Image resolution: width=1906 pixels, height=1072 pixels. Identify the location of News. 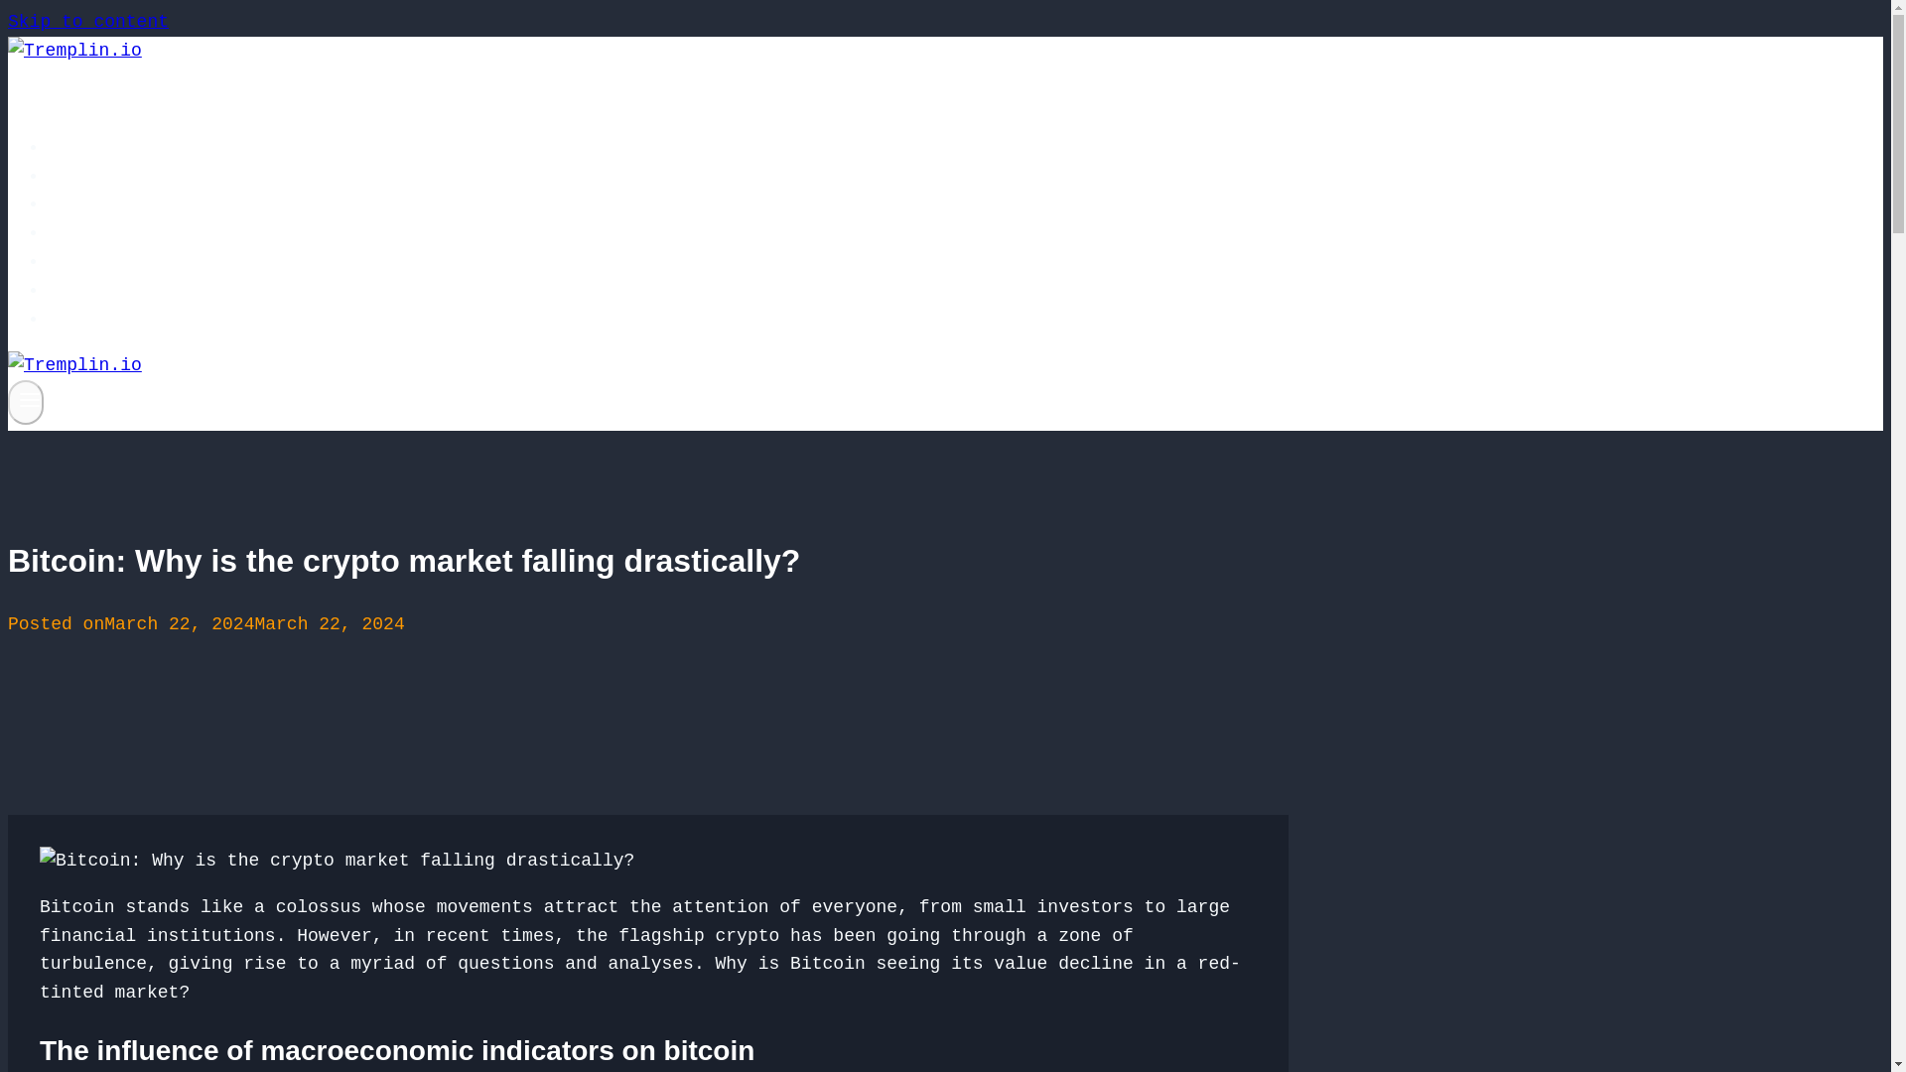
(86, 291).